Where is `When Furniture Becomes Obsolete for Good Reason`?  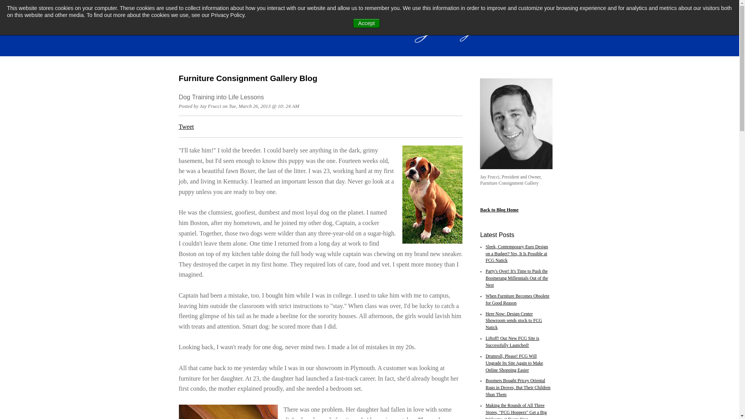
When Furniture Becomes Obsolete for Good Reason is located at coordinates (518, 300).